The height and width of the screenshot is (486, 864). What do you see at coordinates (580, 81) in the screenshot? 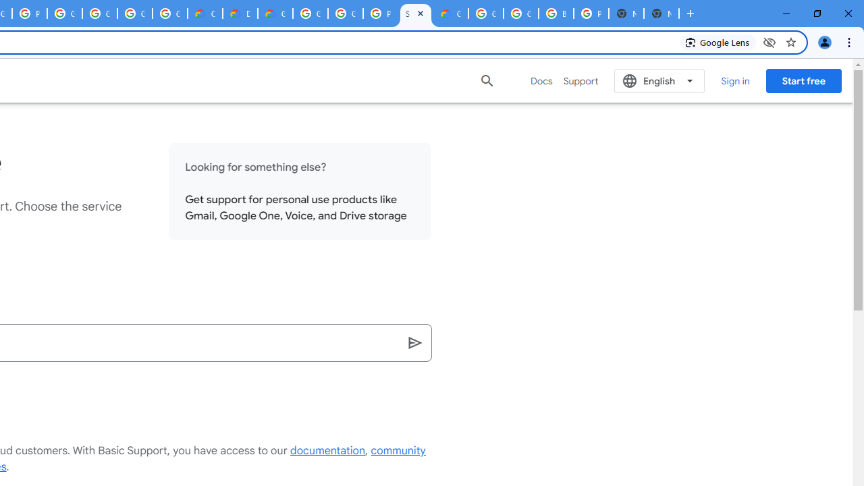
I see `Support` at bounding box center [580, 81].